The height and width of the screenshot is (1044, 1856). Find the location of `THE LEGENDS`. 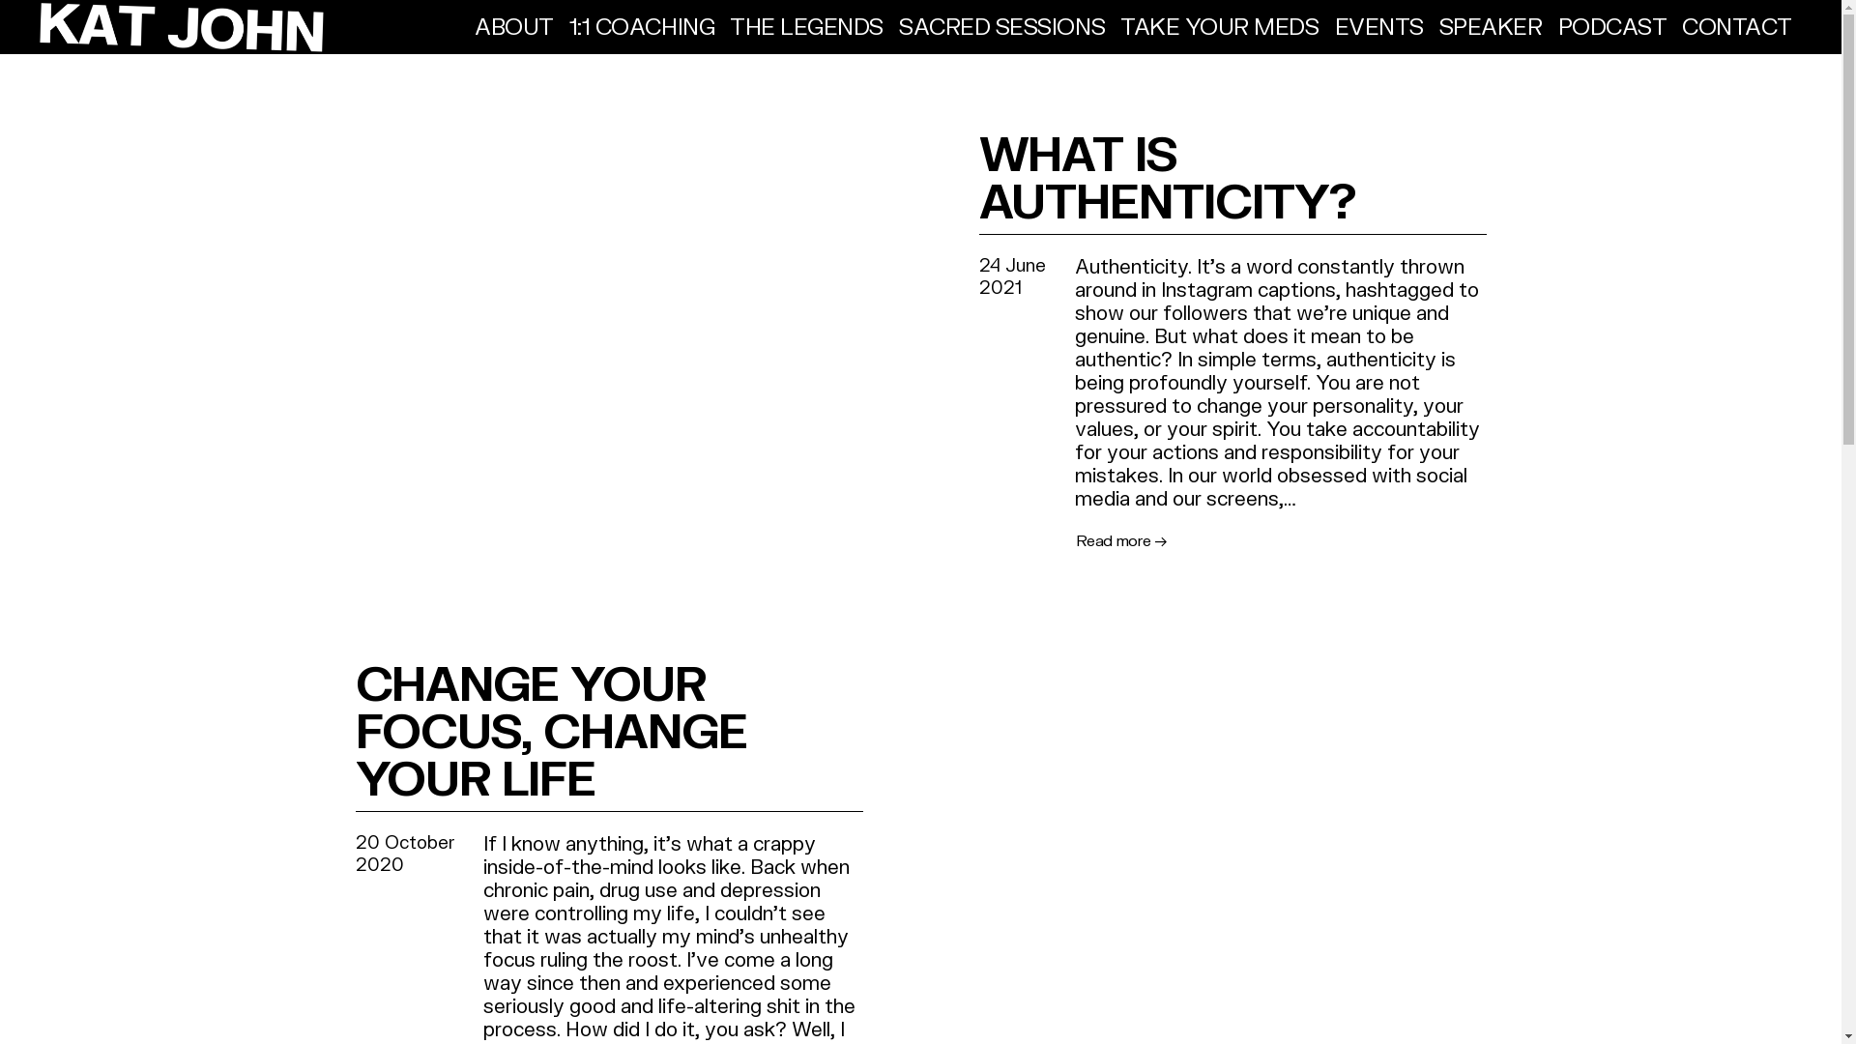

THE LEGENDS is located at coordinates (806, 26).